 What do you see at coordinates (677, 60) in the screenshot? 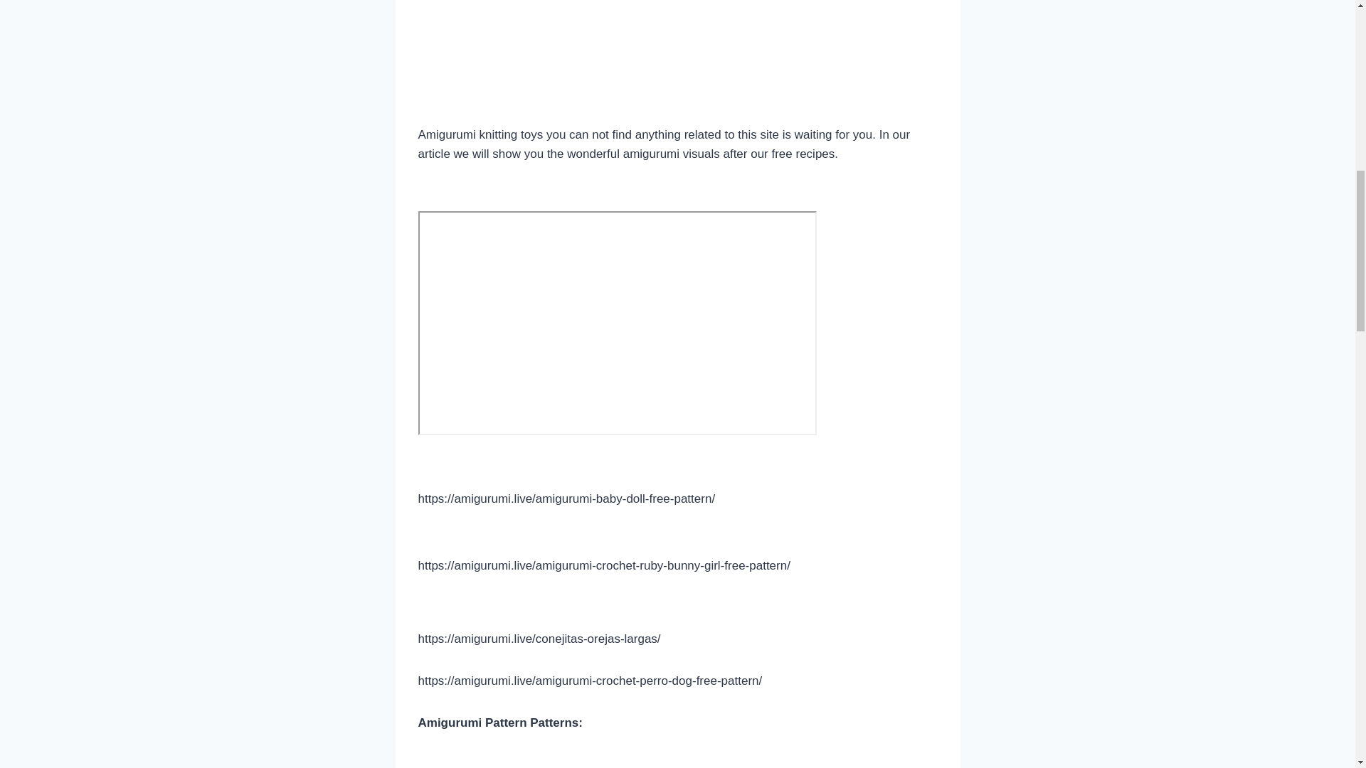
I see `Advertisement` at bounding box center [677, 60].